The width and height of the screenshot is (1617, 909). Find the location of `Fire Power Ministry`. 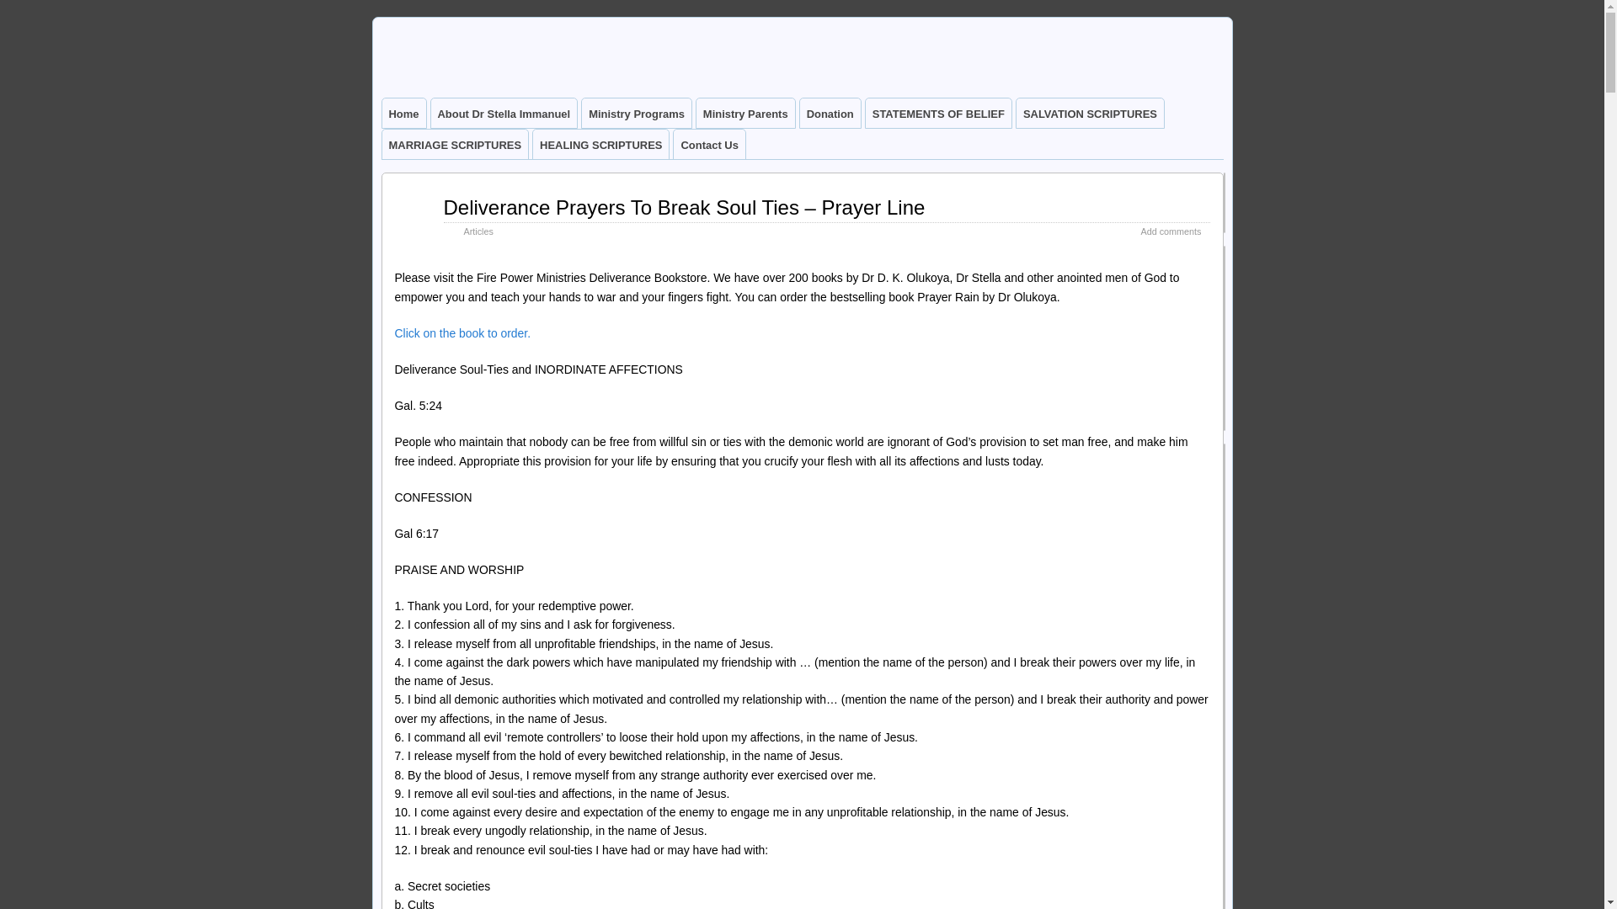

Fire Power Ministry is located at coordinates (438, 98).